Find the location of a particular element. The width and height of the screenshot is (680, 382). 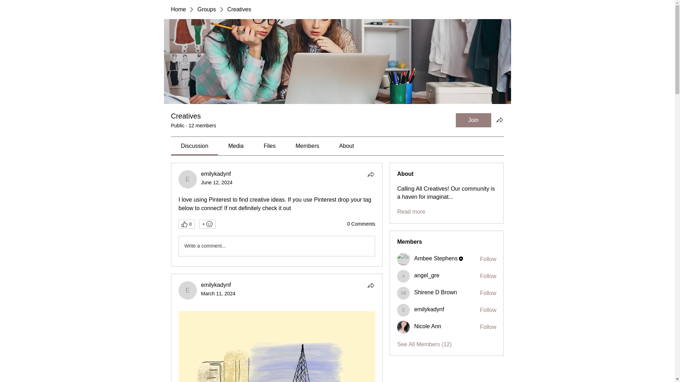

Shirene D  Brown is located at coordinates (403, 293).